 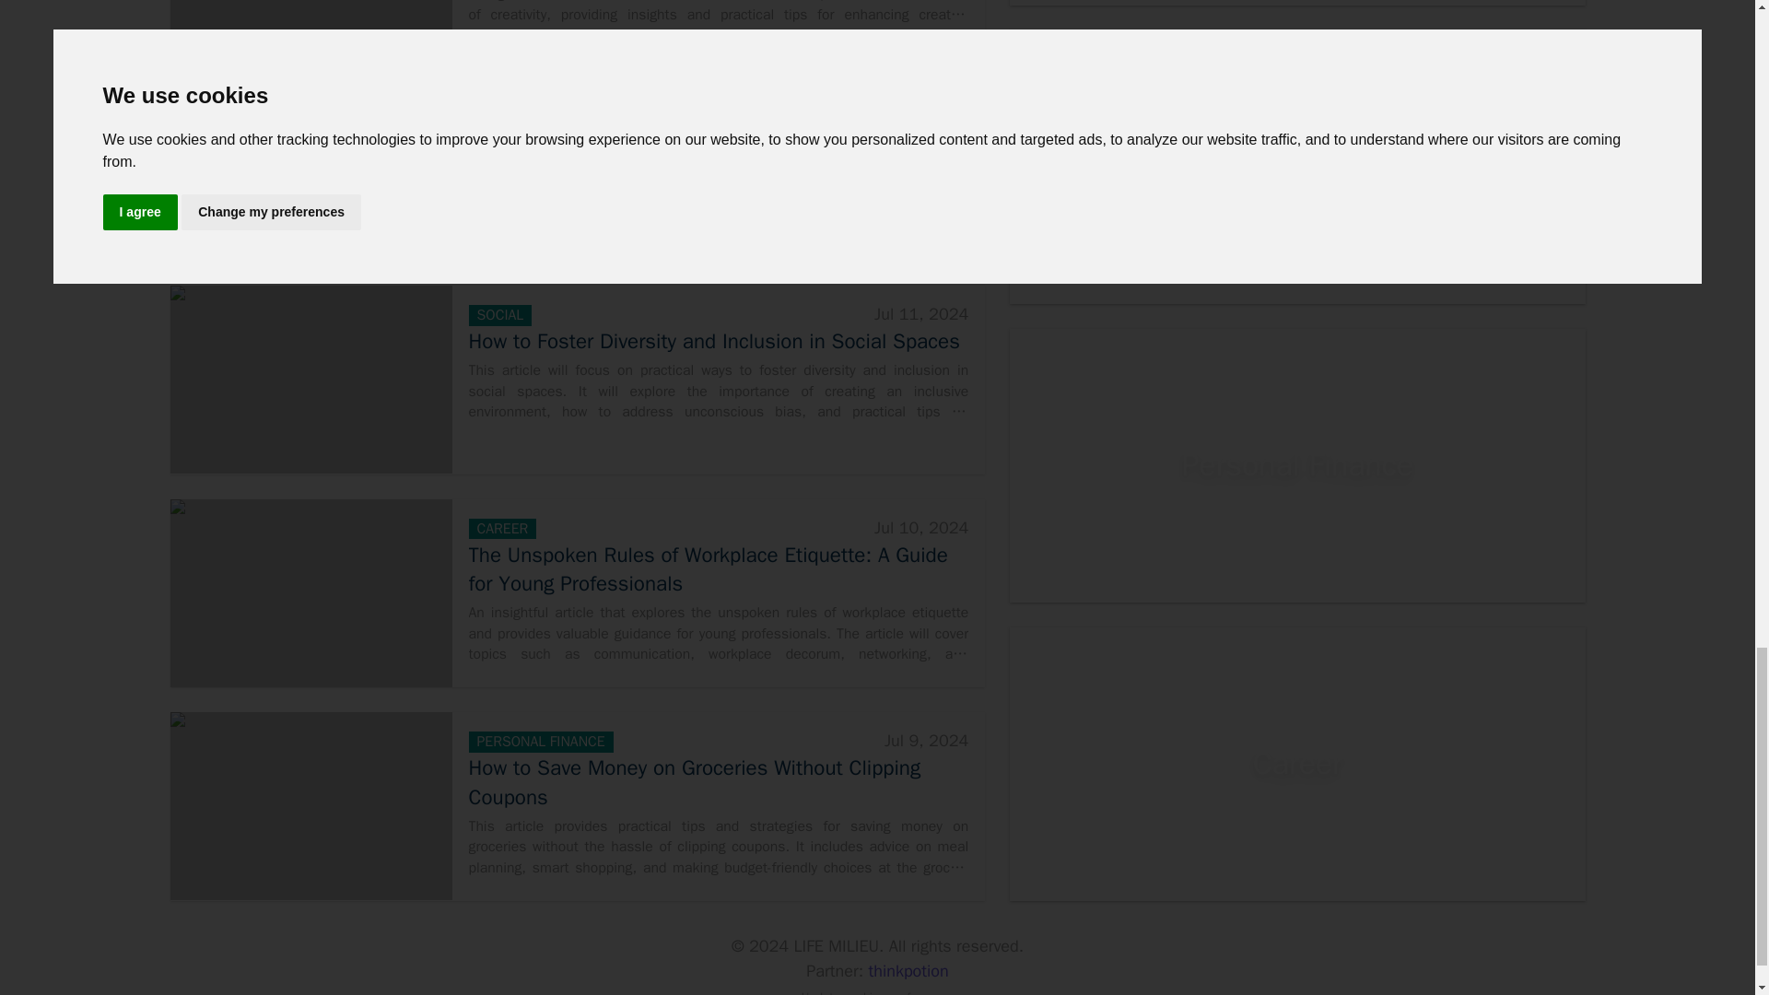 What do you see at coordinates (1297, 765) in the screenshot?
I see `Career` at bounding box center [1297, 765].